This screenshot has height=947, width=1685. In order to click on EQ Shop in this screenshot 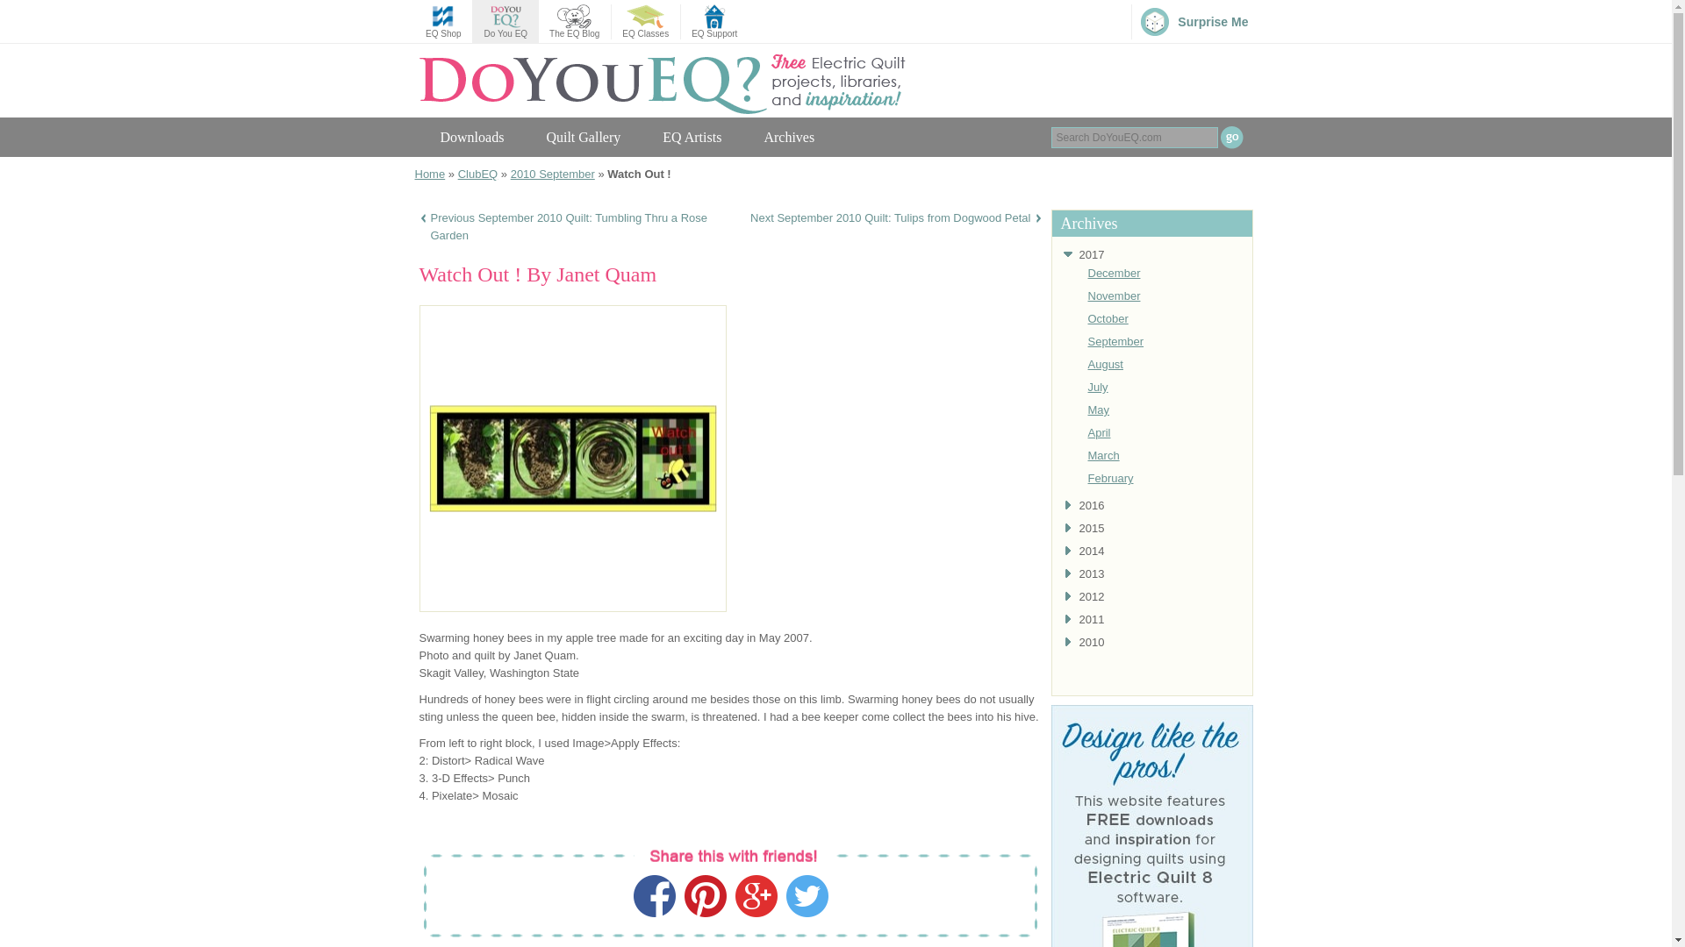, I will do `click(442, 22)`.